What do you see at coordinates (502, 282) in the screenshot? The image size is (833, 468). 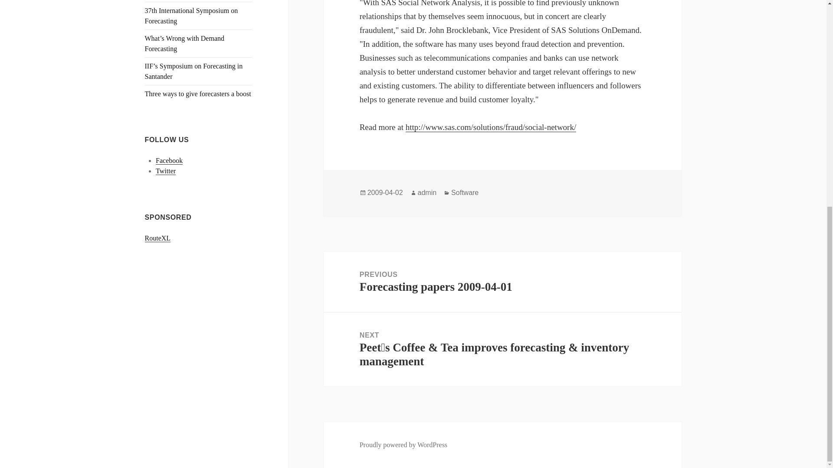 I see `2009-04-02` at bounding box center [502, 282].